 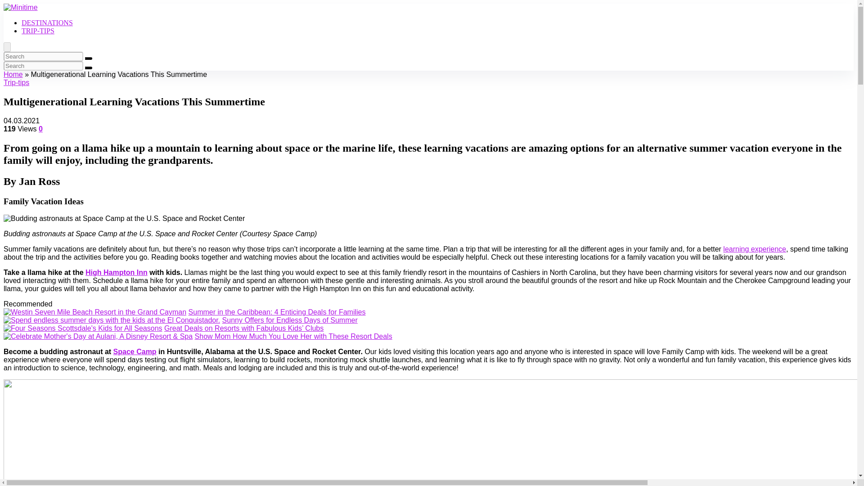 I want to click on TRIP-TIPS, so click(x=38, y=31).